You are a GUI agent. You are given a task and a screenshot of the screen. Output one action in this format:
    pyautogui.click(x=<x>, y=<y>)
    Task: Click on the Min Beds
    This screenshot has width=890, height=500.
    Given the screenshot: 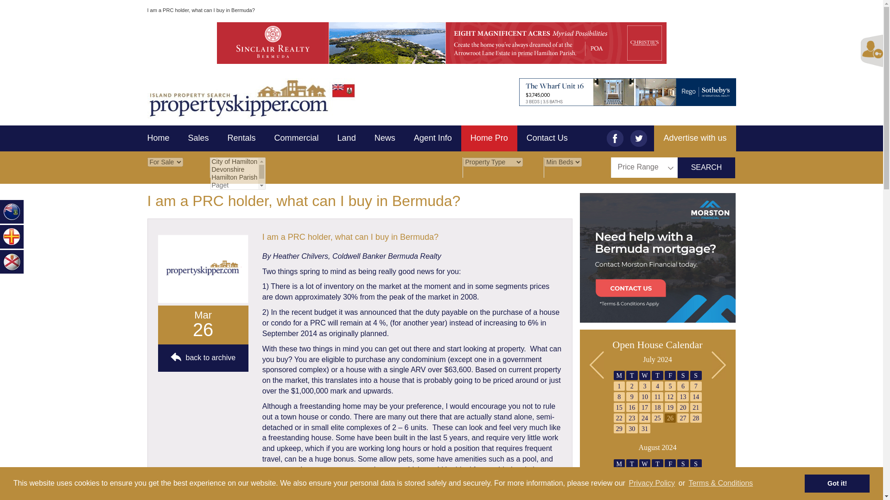 What is the action you would take?
    pyautogui.click(x=563, y=162)
    